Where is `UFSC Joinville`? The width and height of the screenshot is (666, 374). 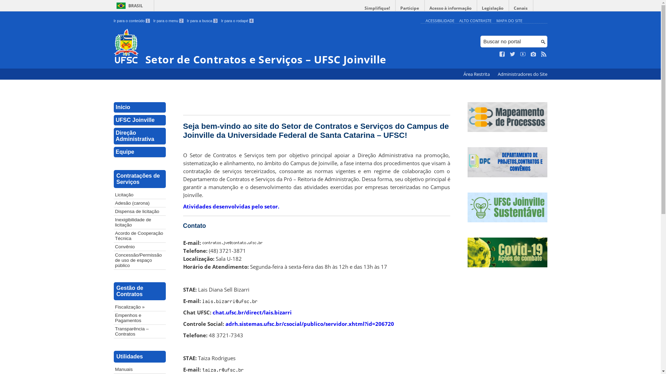
UFSC Joinville is located at coordinates (140, 121).